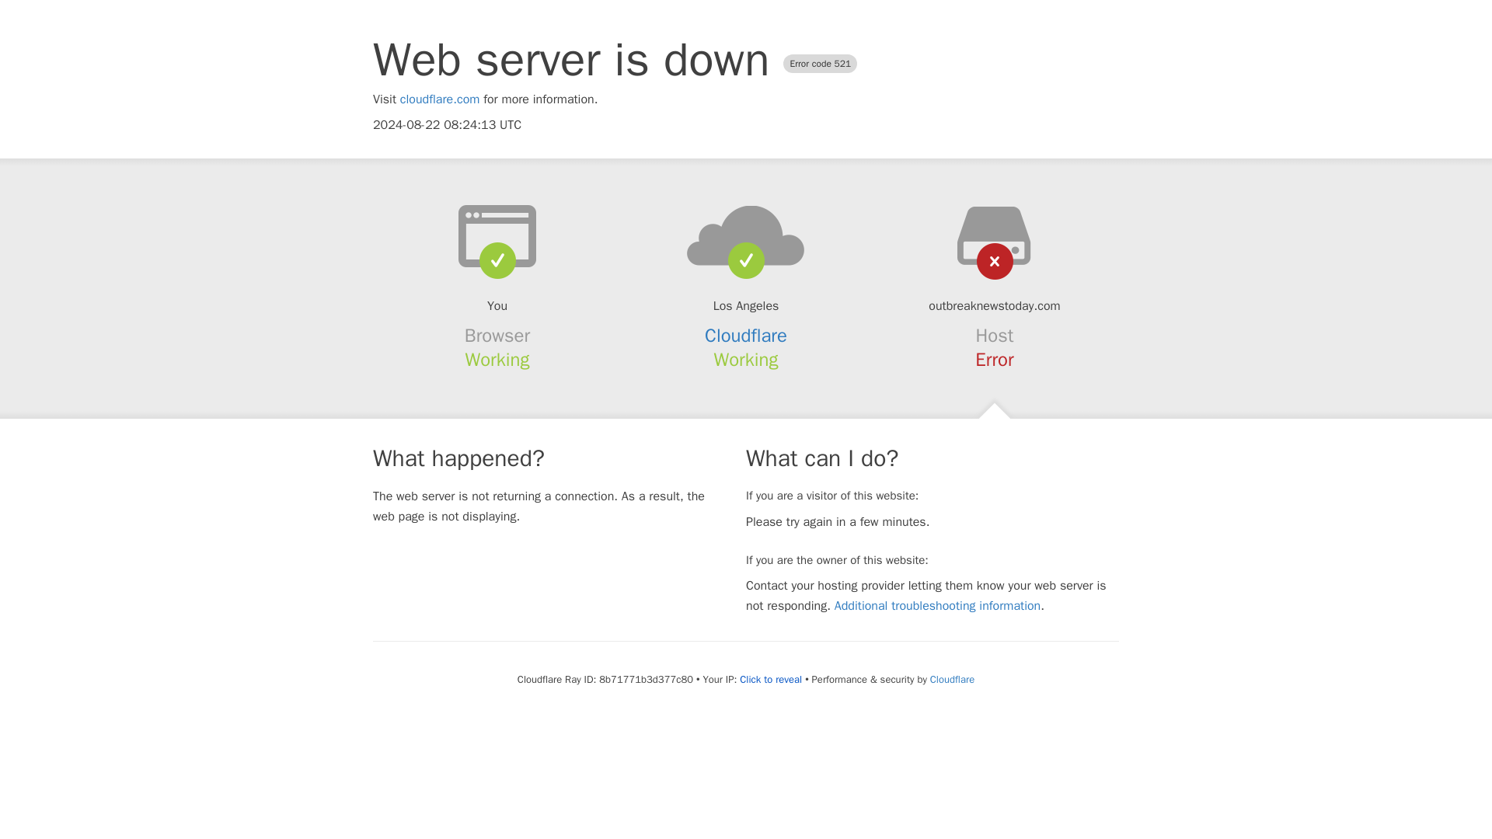 The height and width of the screenshot is (839, 1492). What do you see at coordinates (937, 606) in the screenshot?
I see `Additional troubleshooting information` at bounding box center [937, 606].